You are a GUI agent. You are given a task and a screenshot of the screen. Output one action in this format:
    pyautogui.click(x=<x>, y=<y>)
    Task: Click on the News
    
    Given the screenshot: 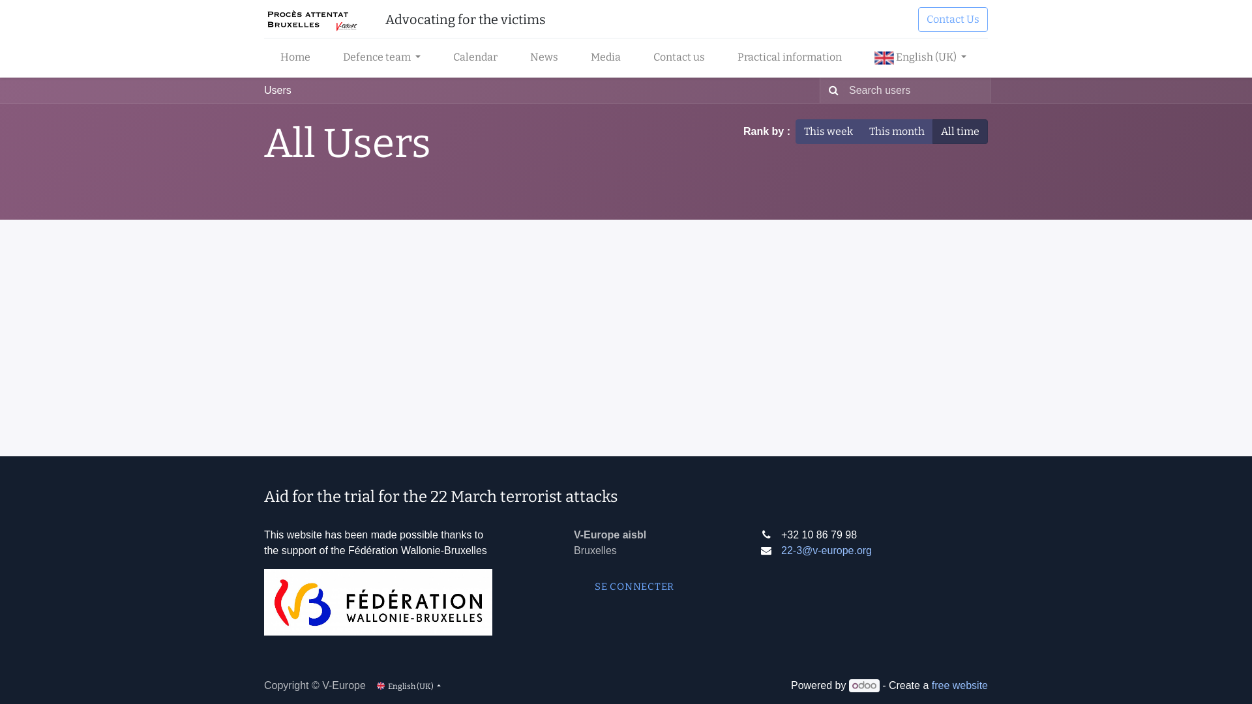 What is the action you would take?
    pyautogui.click(x=544, y=57)
    